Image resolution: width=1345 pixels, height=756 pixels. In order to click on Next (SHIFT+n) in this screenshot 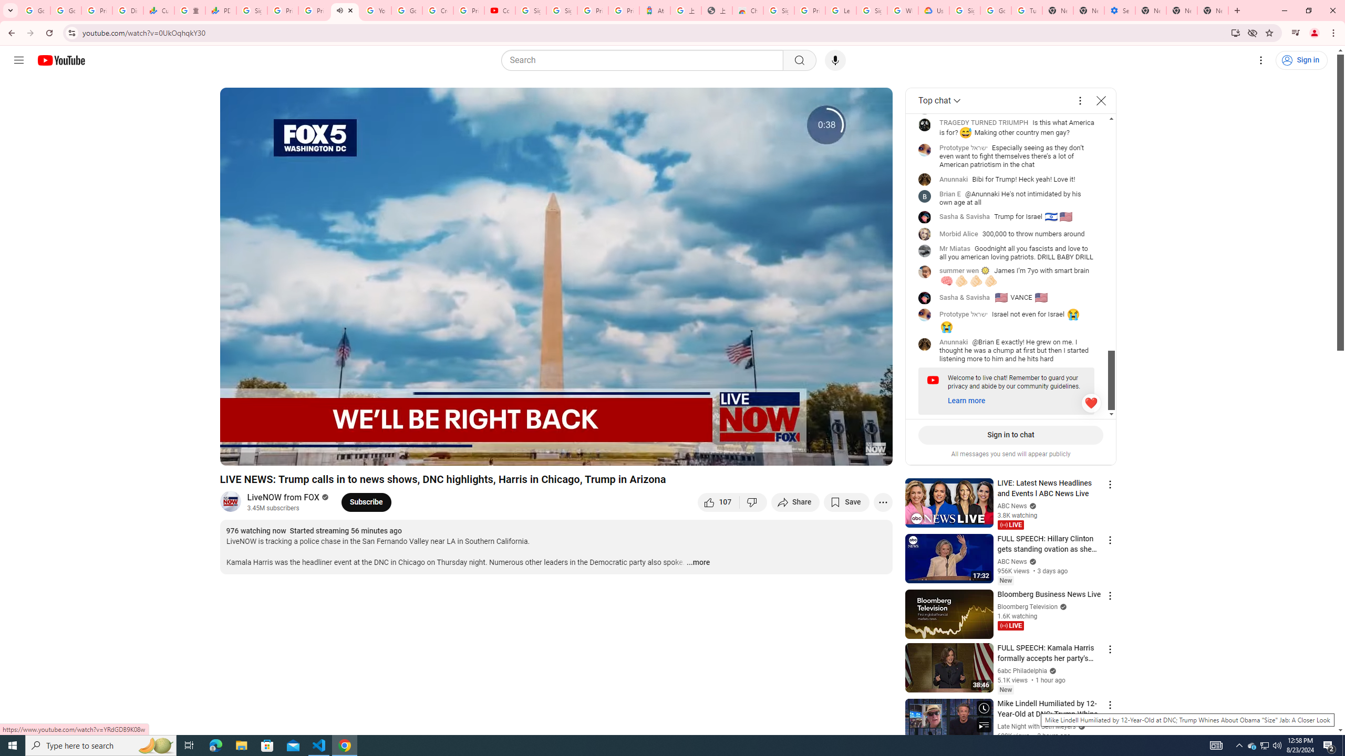, I will do `click(263, 453)`.